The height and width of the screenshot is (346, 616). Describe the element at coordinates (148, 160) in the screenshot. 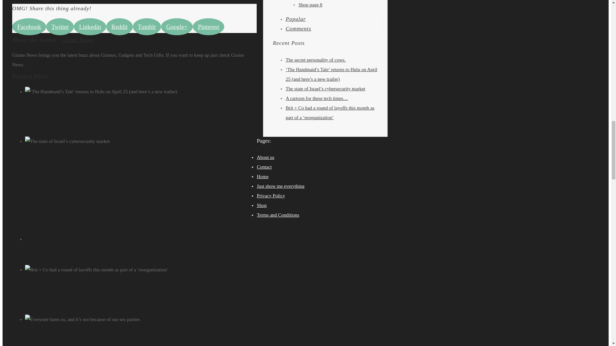

I see `Gallery` at that location.